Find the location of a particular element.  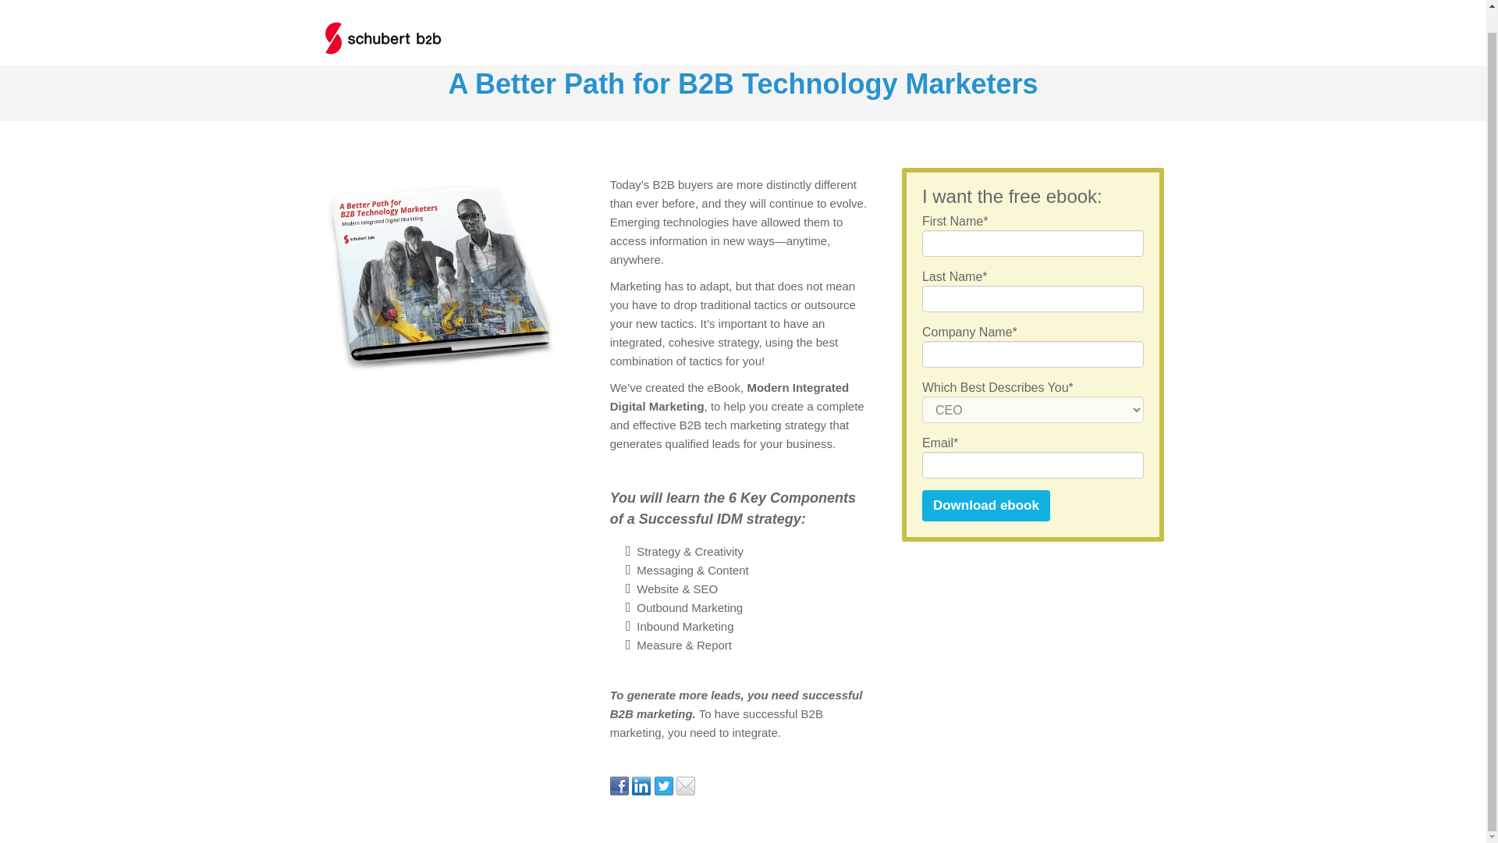

Download ebook is located at coordinates (986, 506).